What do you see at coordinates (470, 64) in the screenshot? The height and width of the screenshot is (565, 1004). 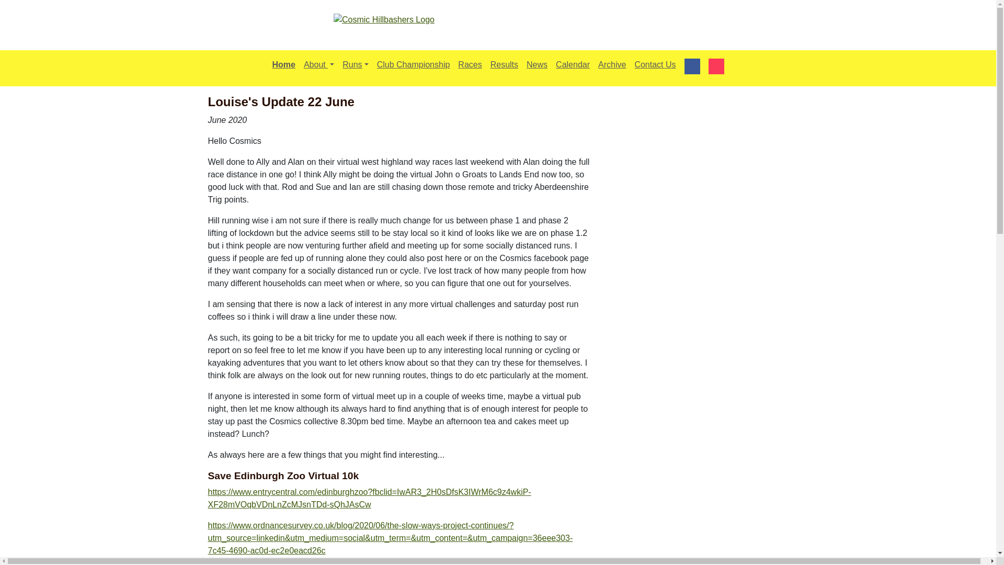 I see `Races` at bounding box center [470, 64].